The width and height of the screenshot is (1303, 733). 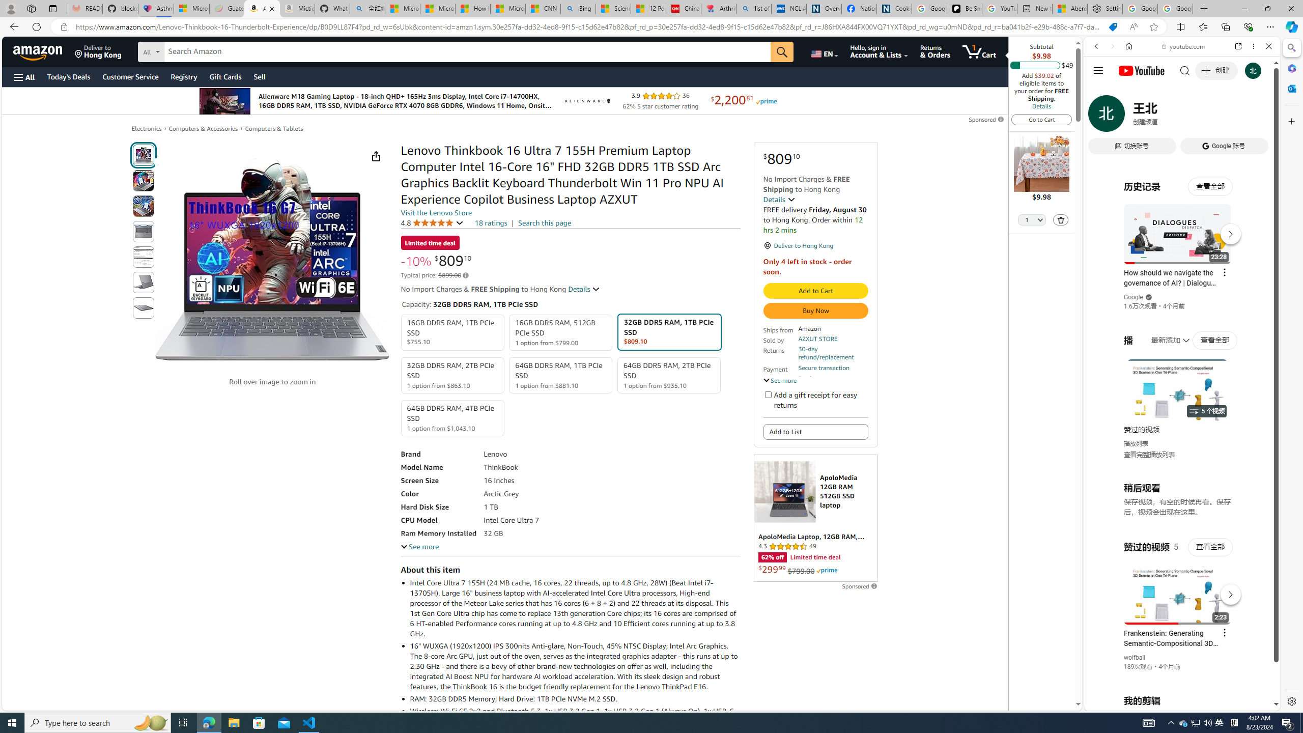 I want to click on WEB  , so click(x=1101, y=117).